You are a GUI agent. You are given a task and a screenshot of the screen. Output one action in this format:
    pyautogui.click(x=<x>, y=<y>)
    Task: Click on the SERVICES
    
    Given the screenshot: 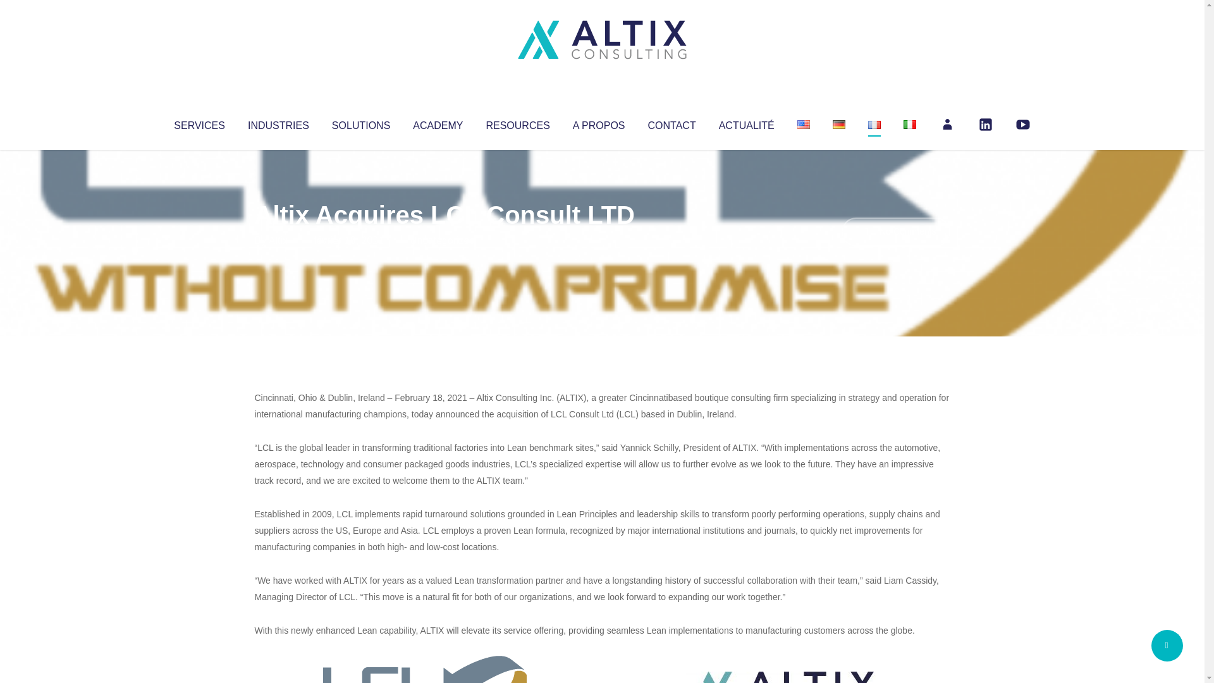 What is the action you would take?
    pyautogui.click(x=199, y=123)
    